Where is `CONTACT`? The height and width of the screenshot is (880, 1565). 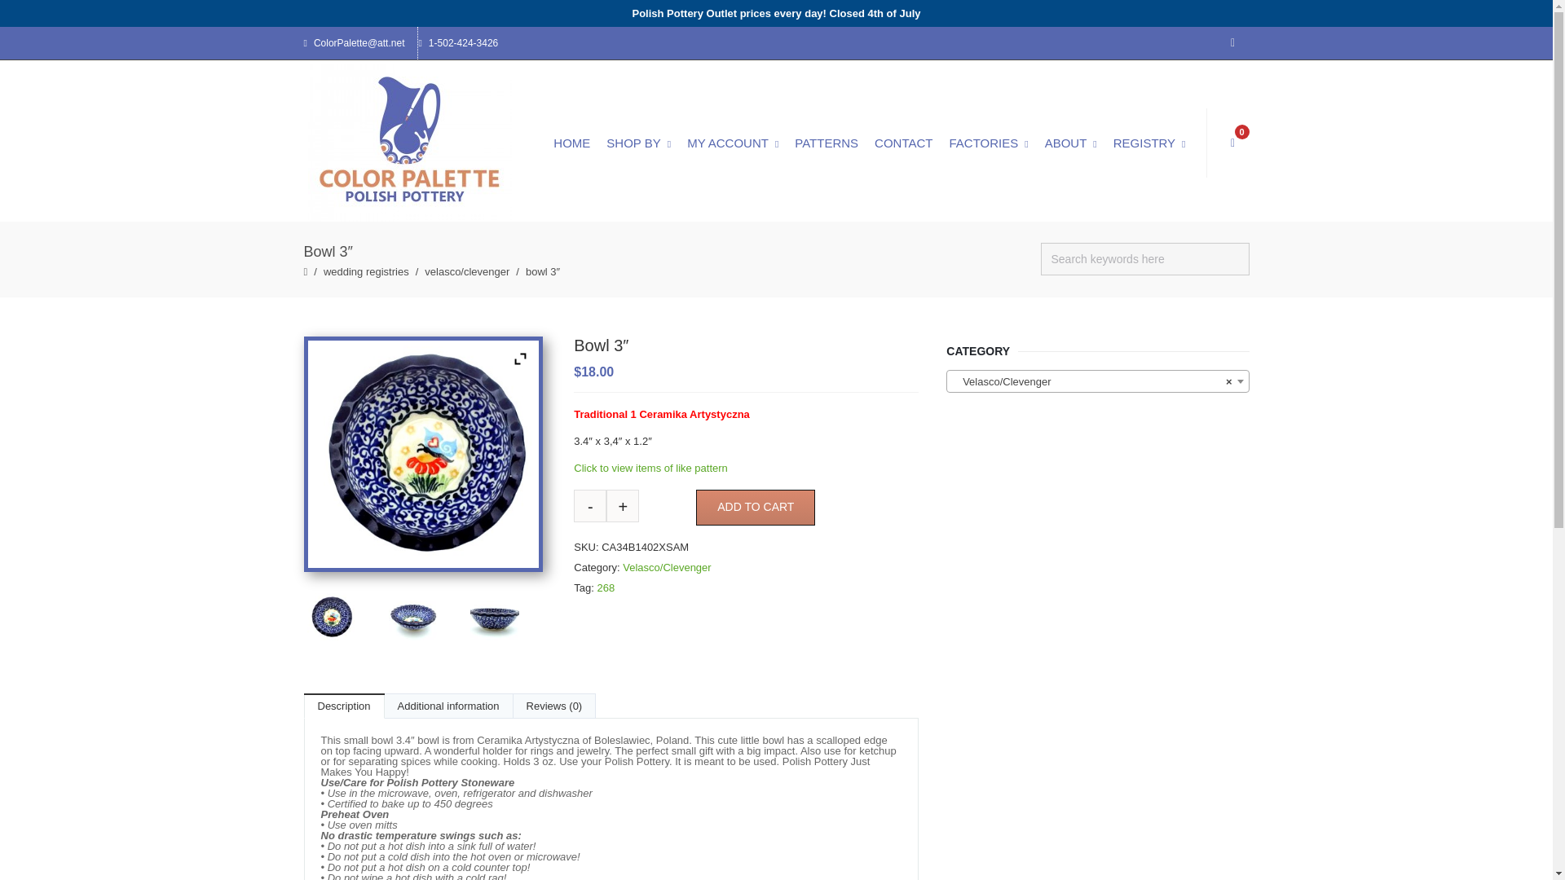 CONTACT is located at coordinates (903, 143).